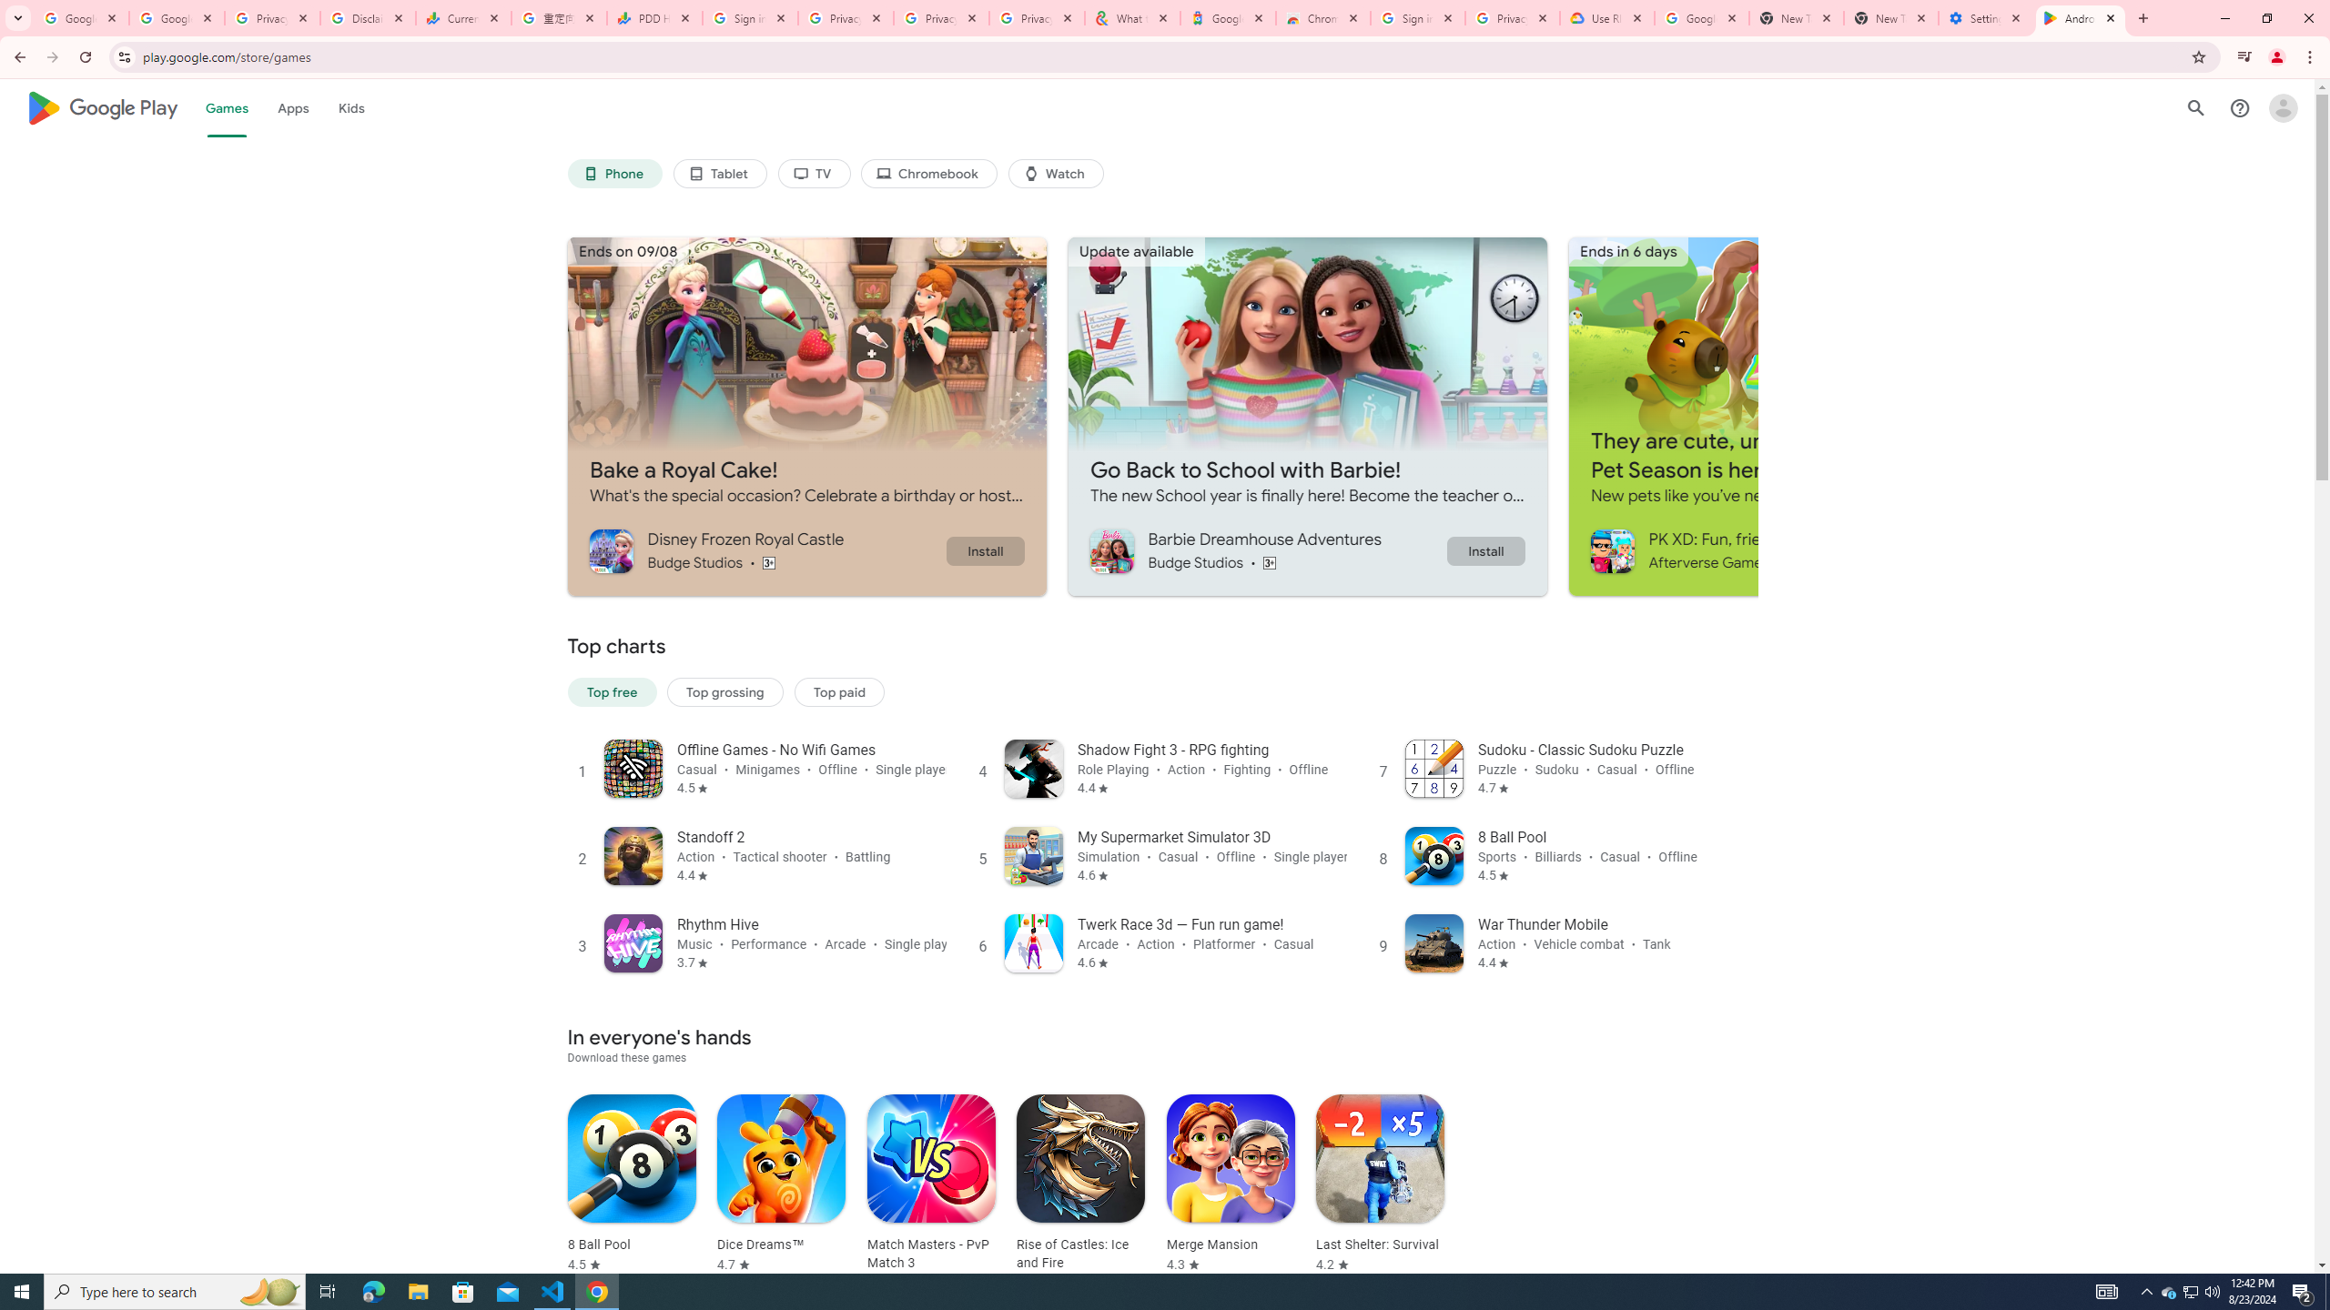 The width and height of the screenshot is (2330, 1310). What do you see at coordinates (1149, 1198) in the screenshot?
I see `Pin to list` at bounding box center [1149, 1198].